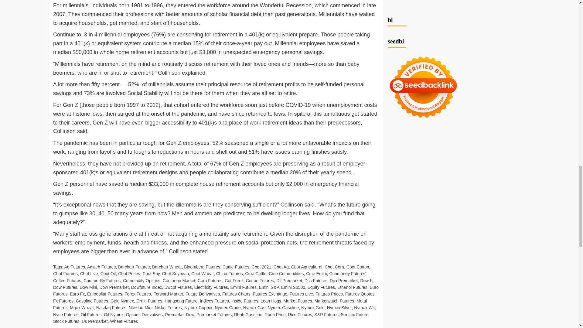  What do you see at coordinates (167, 267) in the screenshot?
I see `Barchart Wheat` at bounding box center [167, 267].